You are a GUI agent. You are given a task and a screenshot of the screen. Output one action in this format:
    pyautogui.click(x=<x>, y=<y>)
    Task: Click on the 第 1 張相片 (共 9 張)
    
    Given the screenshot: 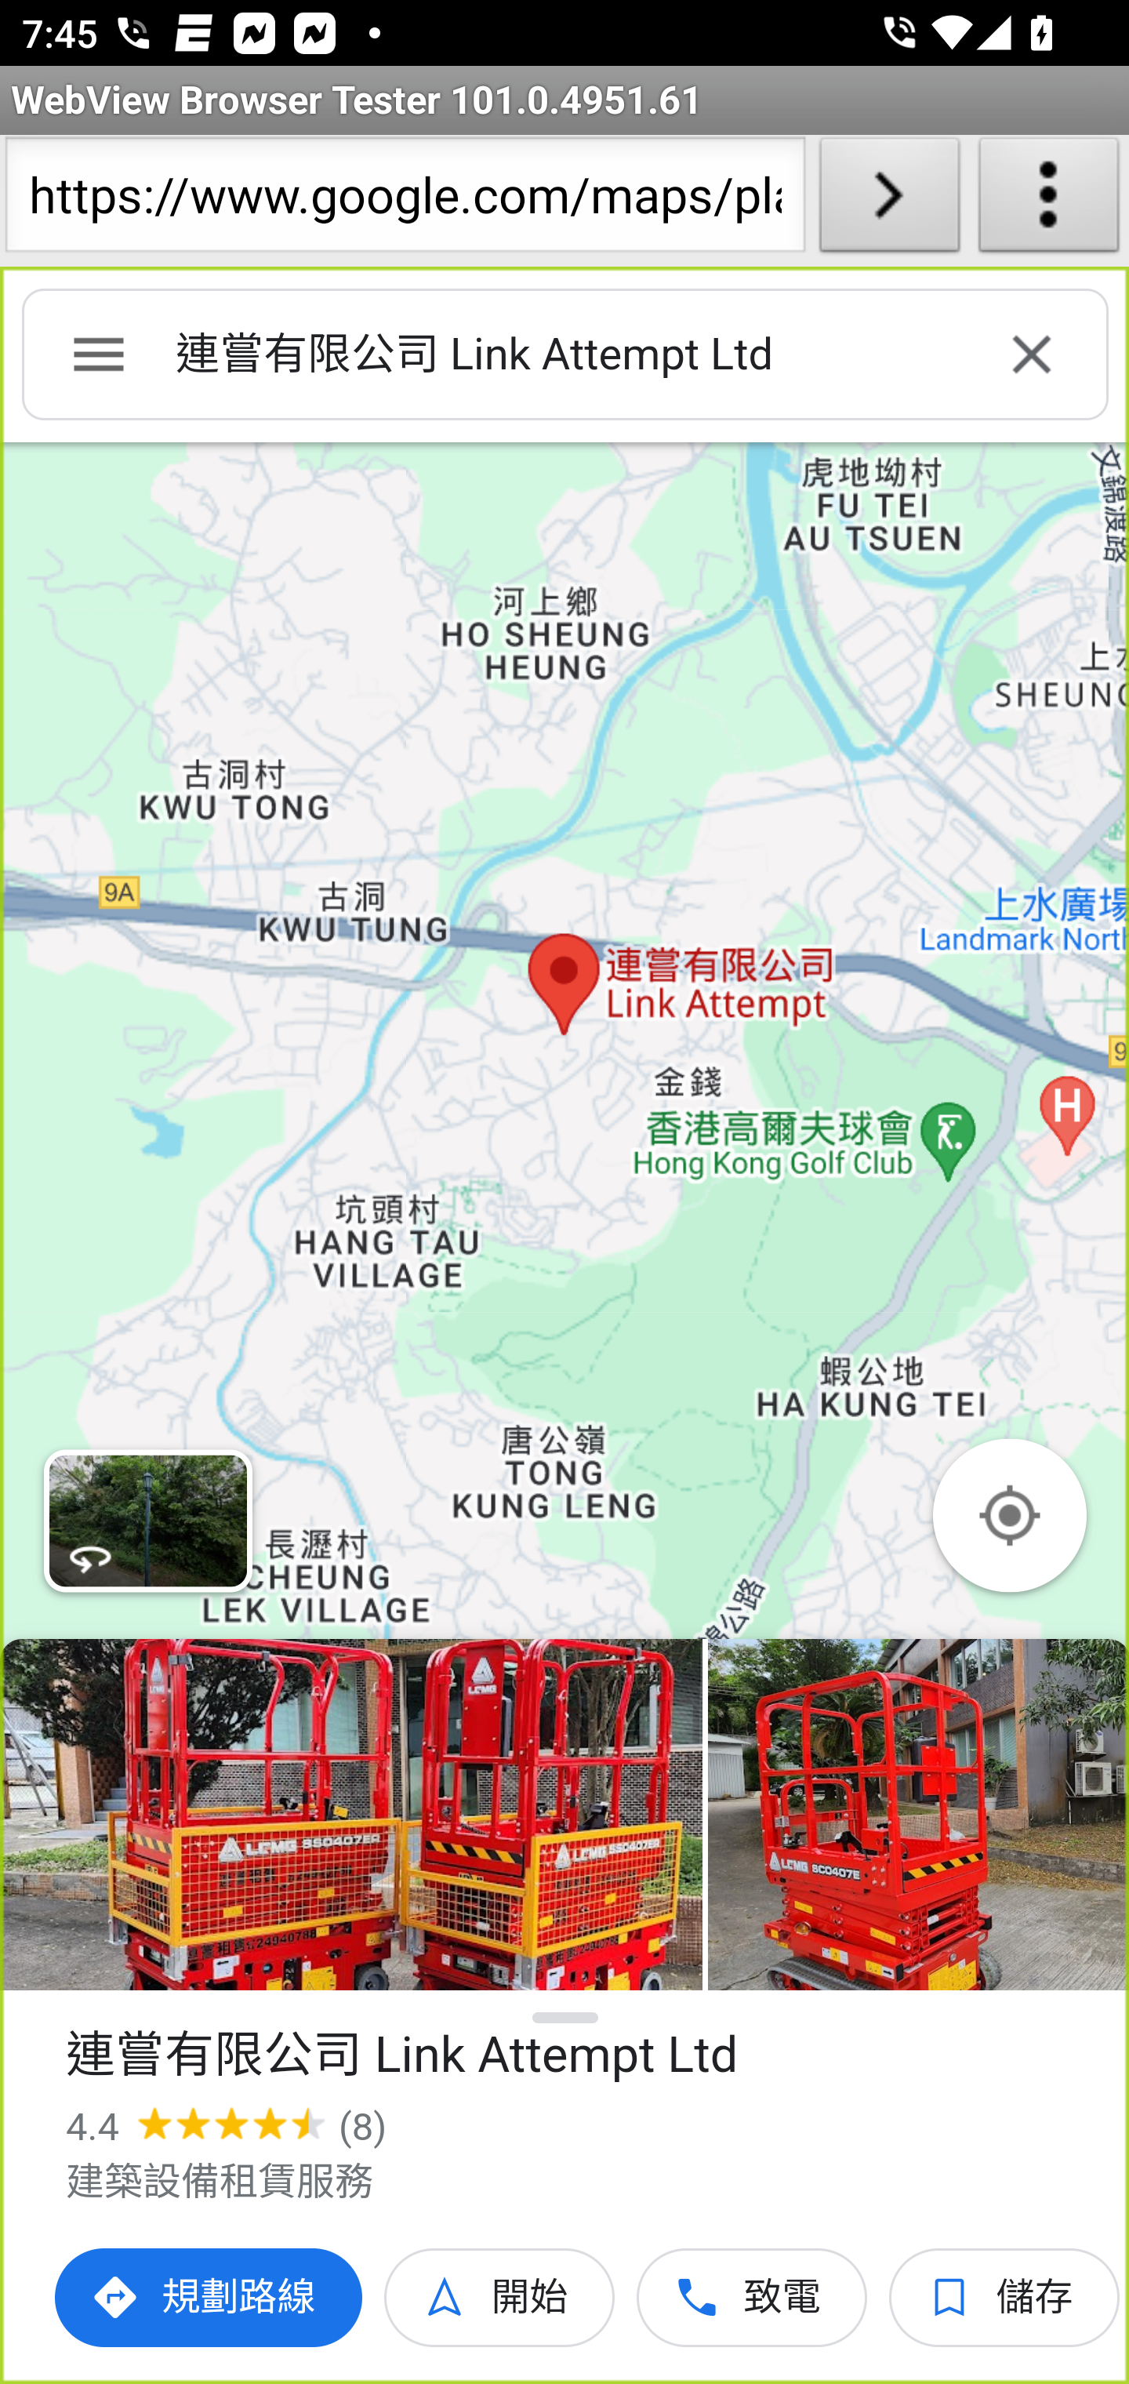 What is the action you would take?
    pyautogui.click(x=351, y=1815)
    